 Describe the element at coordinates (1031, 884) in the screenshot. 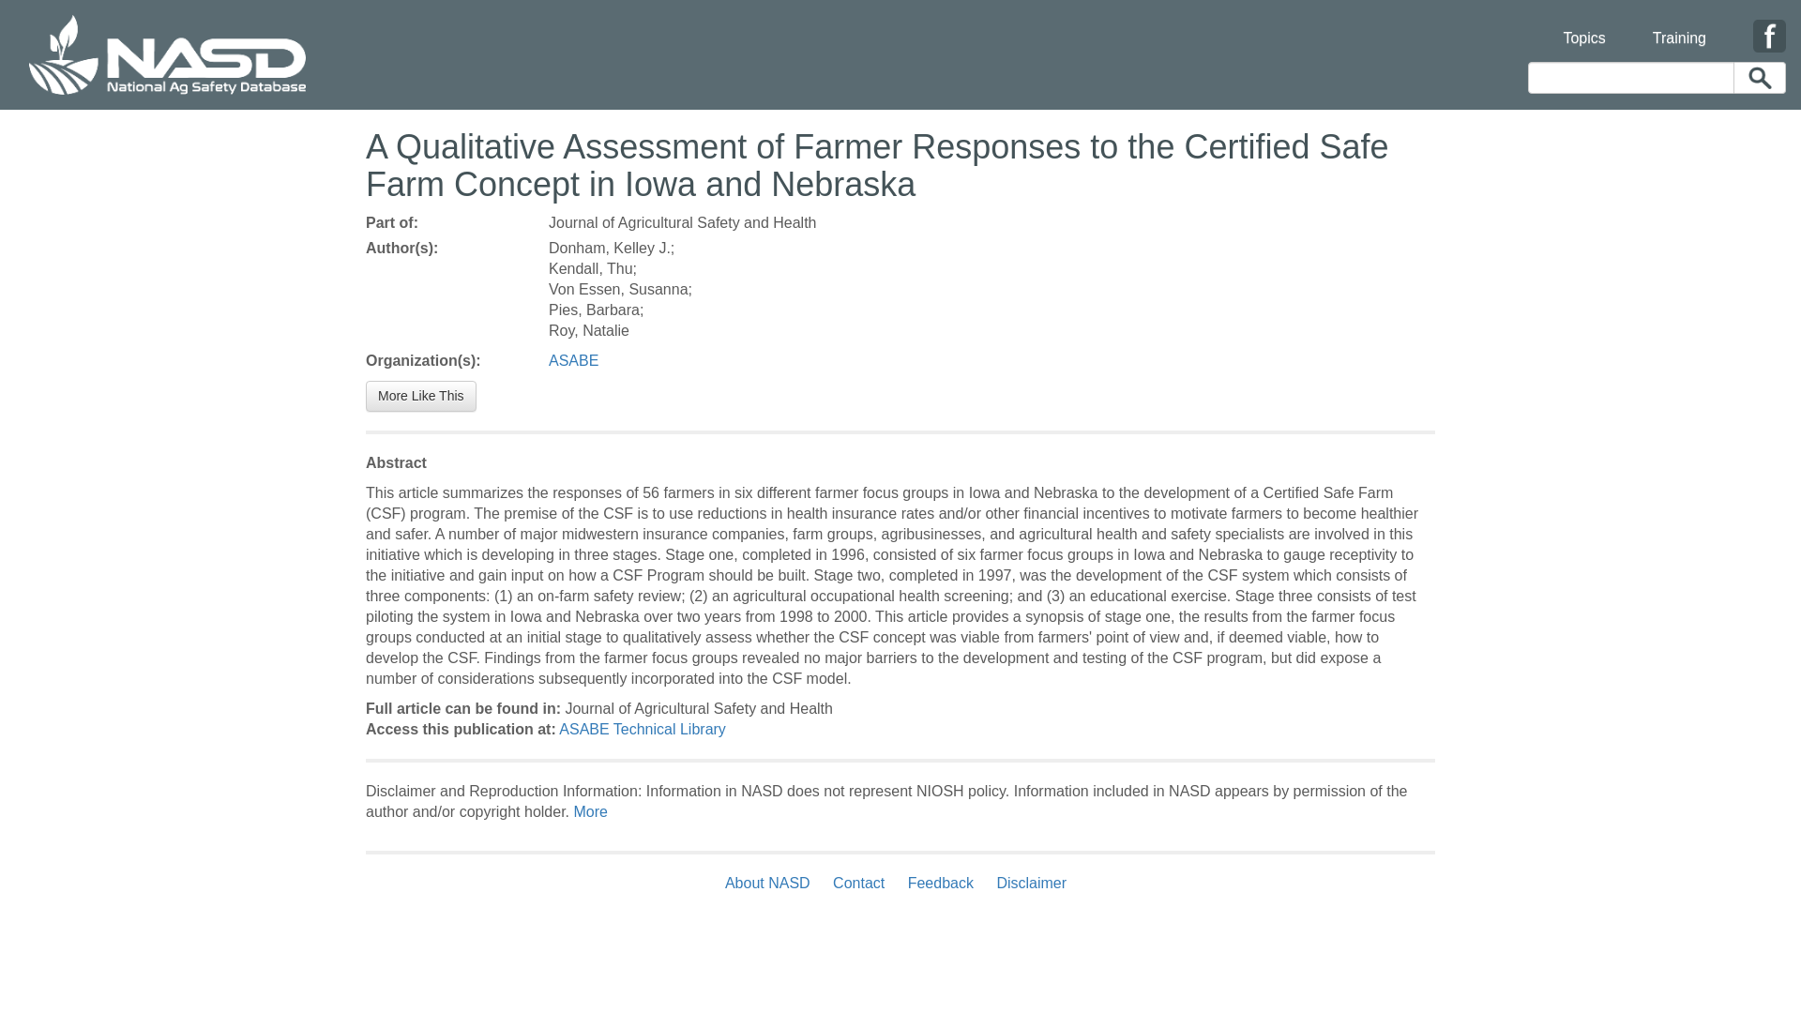

I see `Disclaimer` at that location.